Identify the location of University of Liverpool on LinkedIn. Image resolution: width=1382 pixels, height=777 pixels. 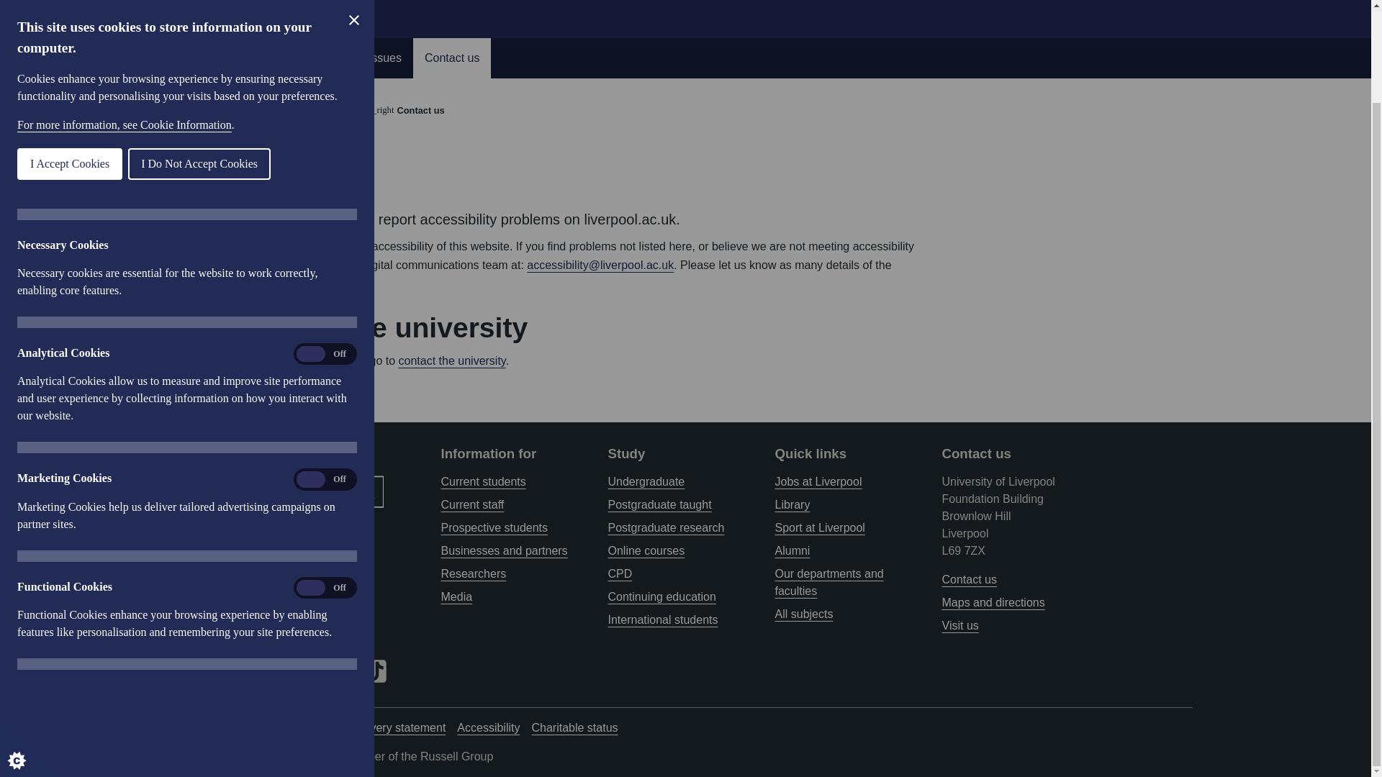
(340, 671).